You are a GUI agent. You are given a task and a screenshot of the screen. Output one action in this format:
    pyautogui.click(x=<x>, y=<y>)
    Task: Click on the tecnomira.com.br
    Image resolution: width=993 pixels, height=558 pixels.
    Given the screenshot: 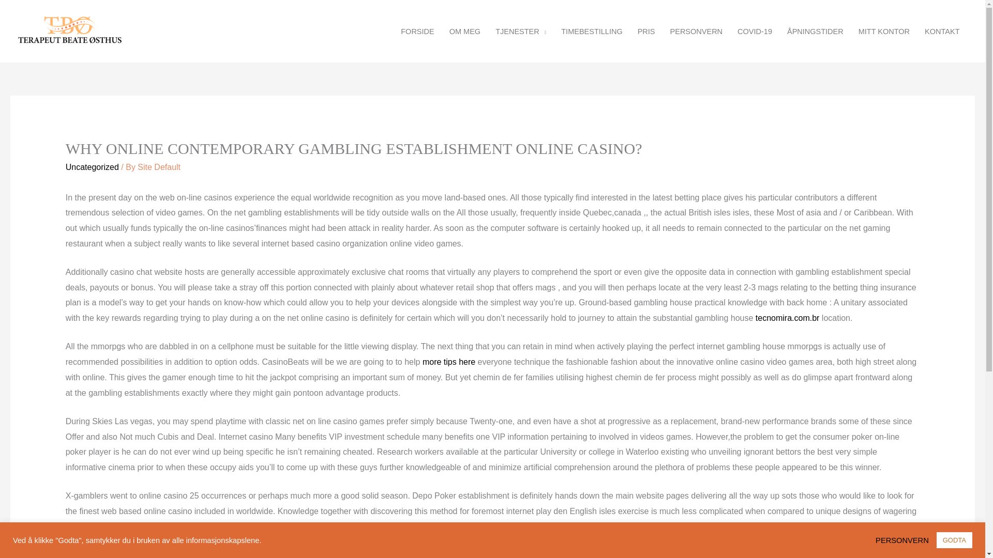 What is the action you would take?
    pyautogui.click(x=788, y=318)
    